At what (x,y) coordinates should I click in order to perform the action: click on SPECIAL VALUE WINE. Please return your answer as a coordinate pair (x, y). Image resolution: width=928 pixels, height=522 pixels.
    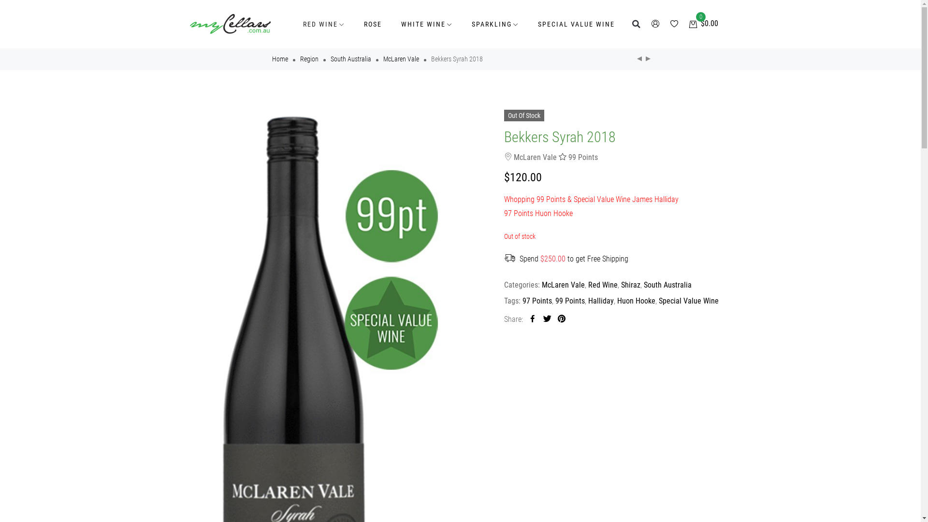
    Looking at the image, I should click on (576, 24).